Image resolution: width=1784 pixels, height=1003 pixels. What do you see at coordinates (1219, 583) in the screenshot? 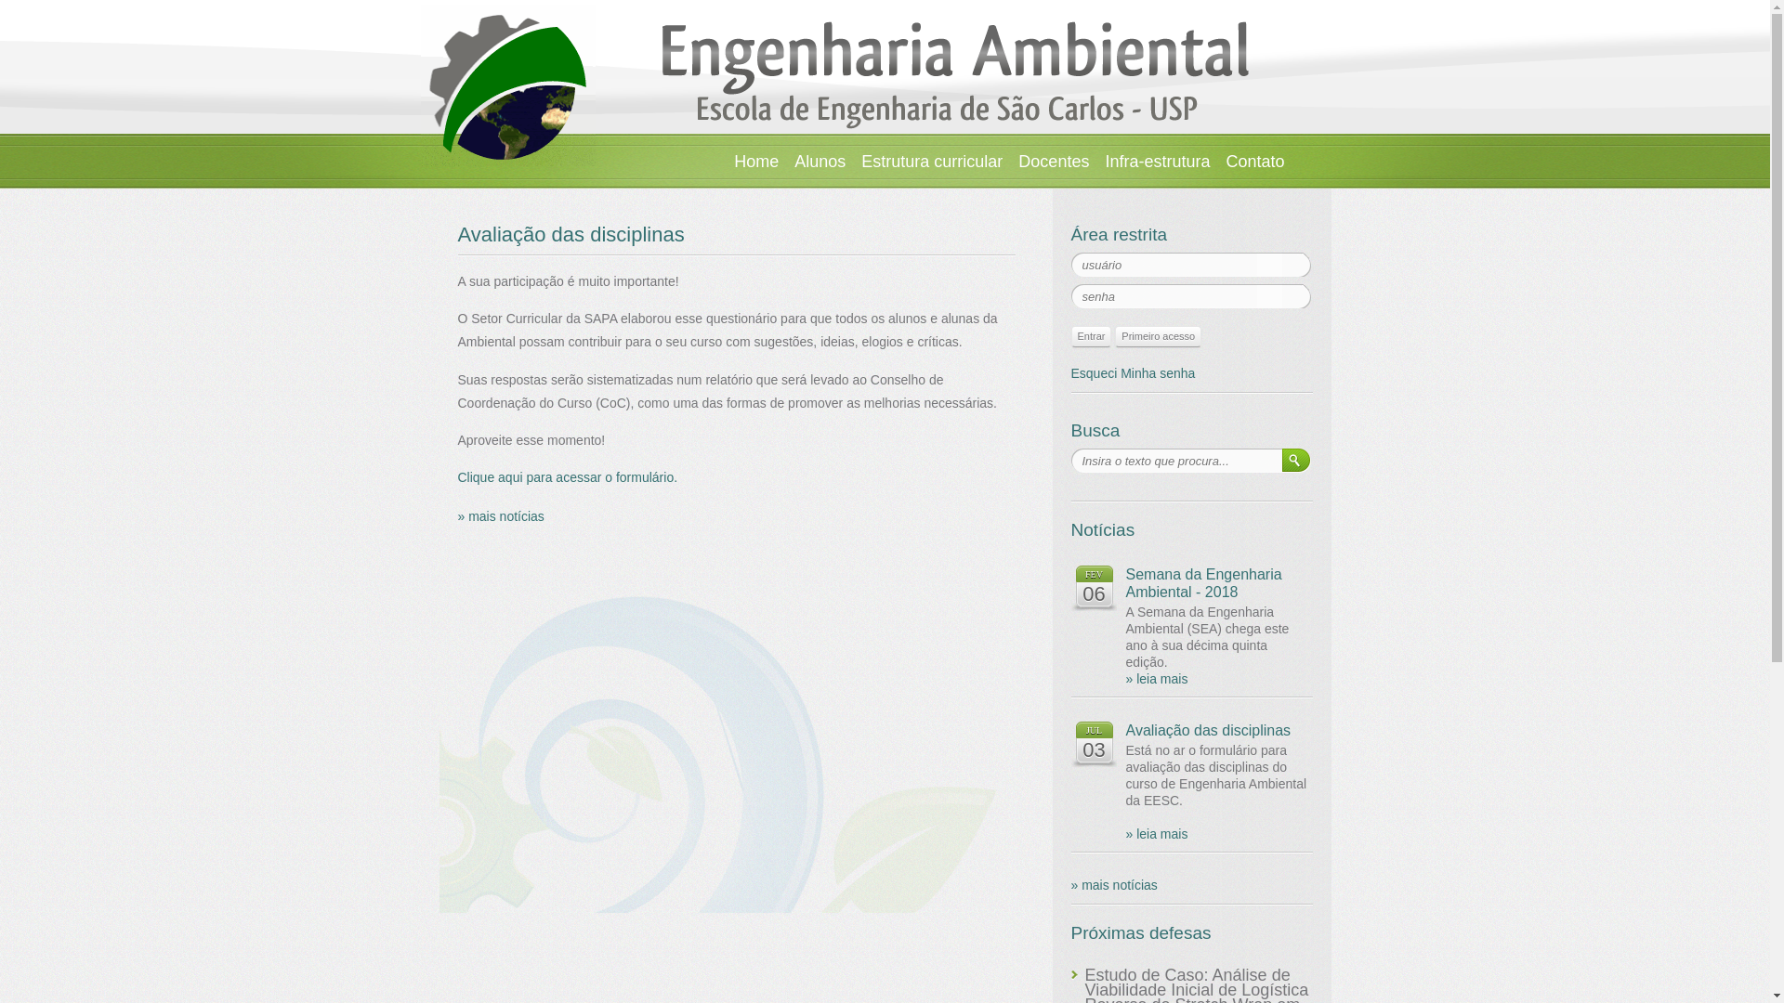
I see `Semana da Engenharia Ambiental - 2018` at bounding box center [1219, 583].